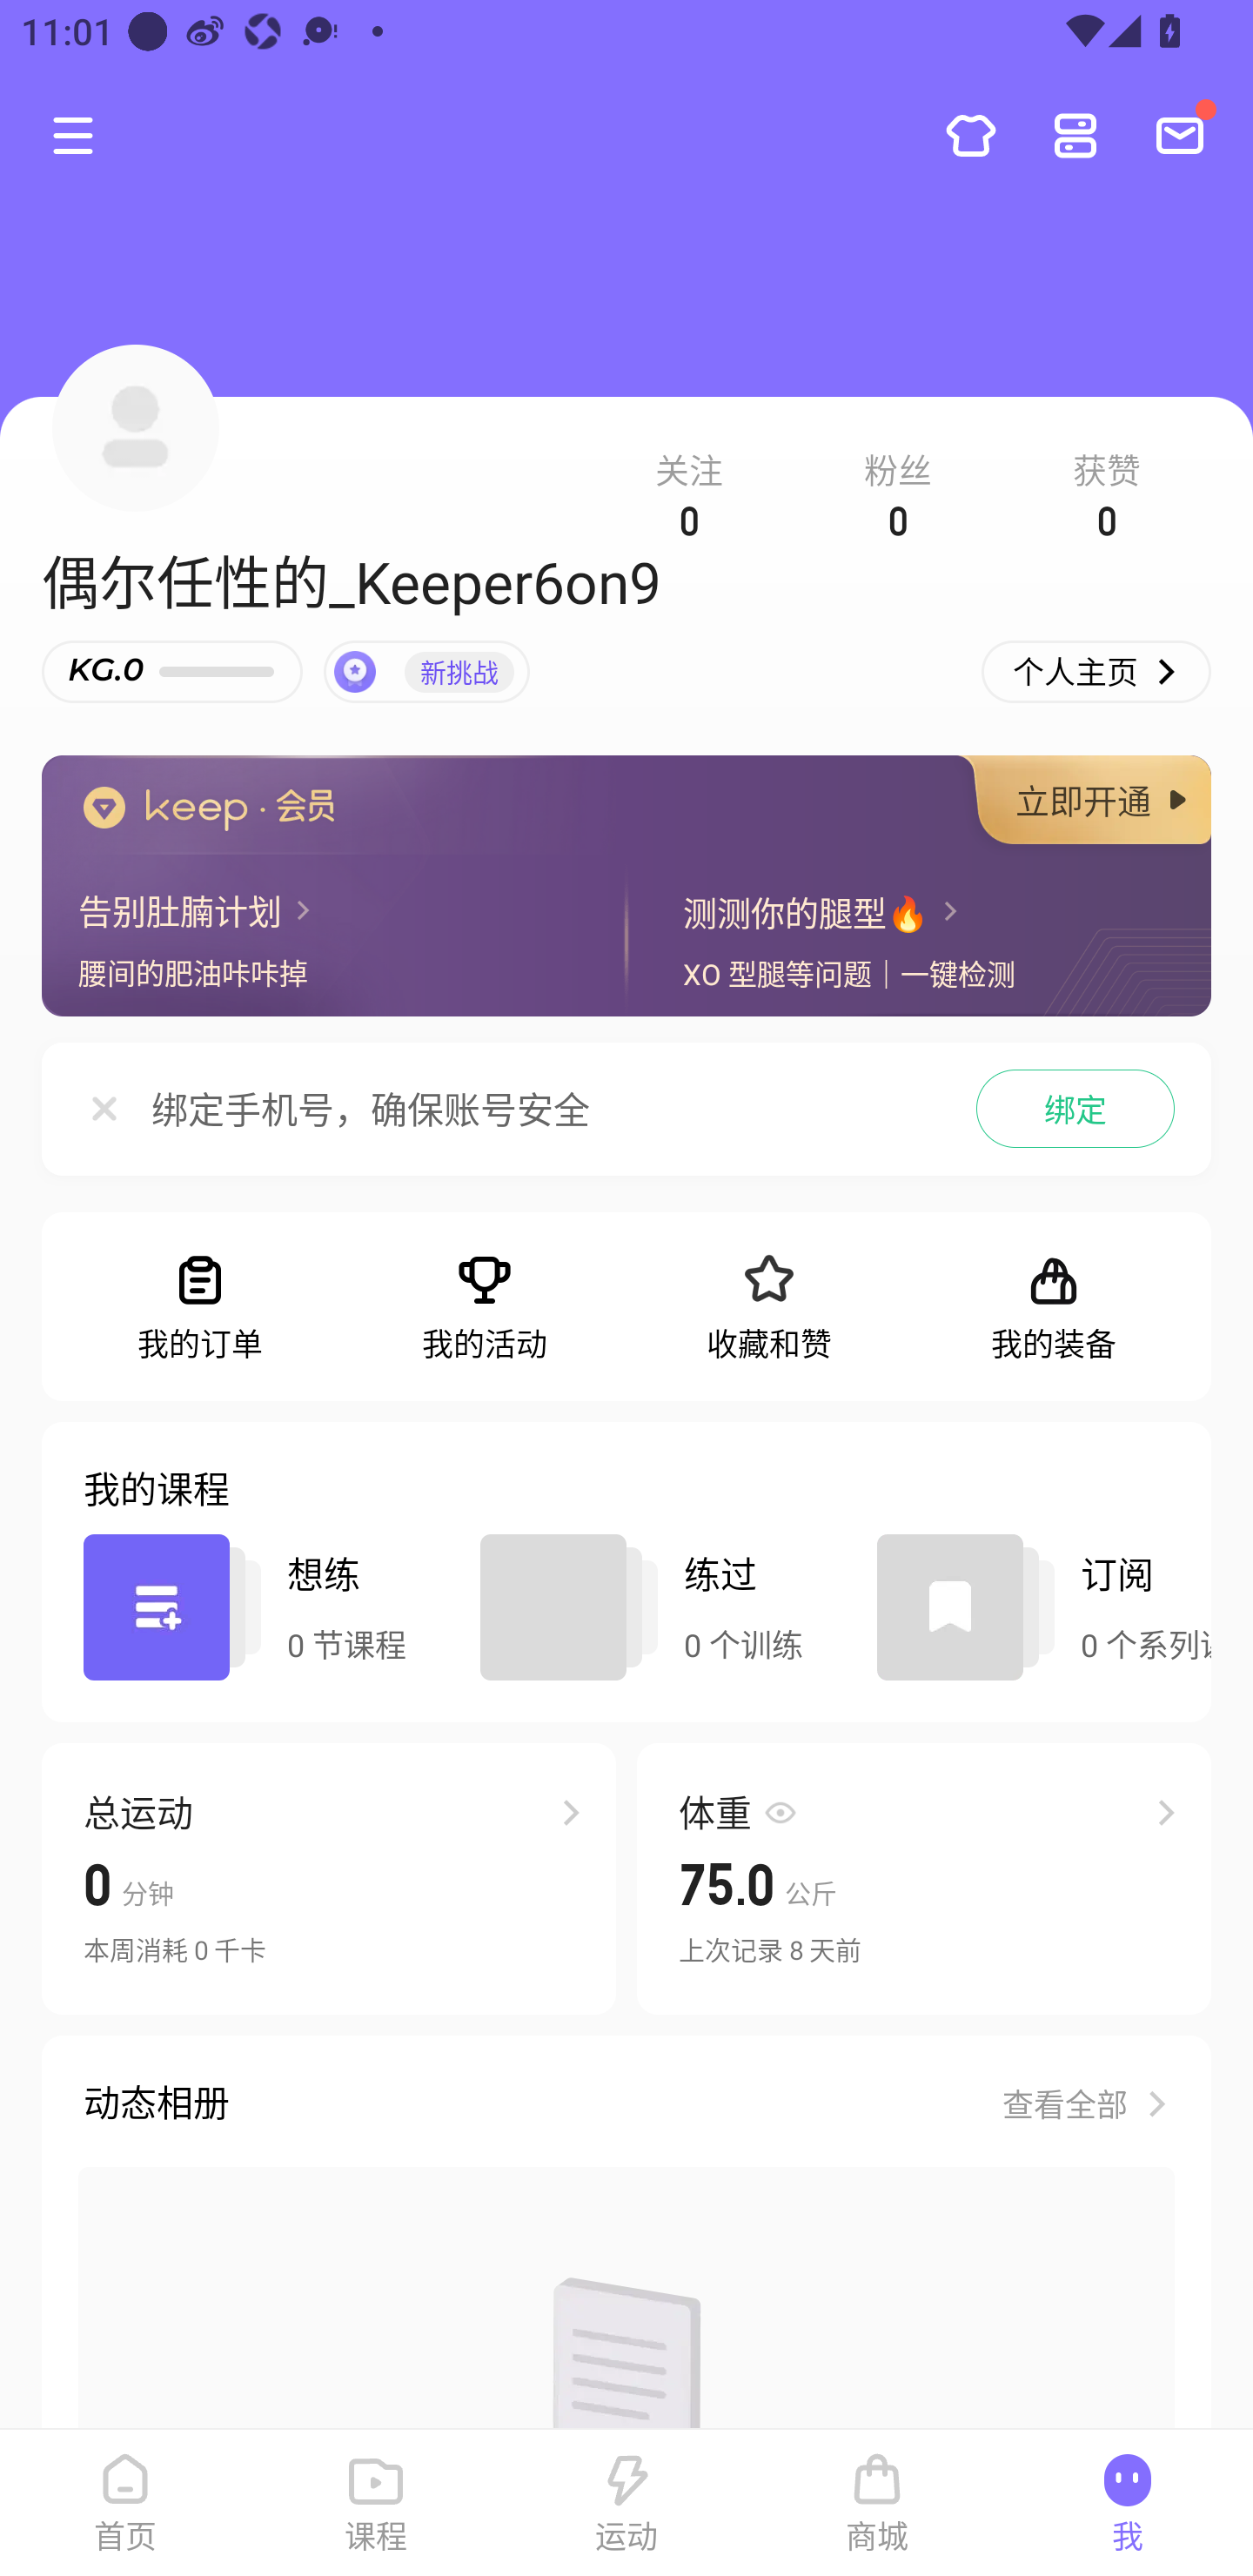  What do you see at coordinates (877, 2503) in the screenshot?
I see `商城` at bounding box center [877, 2503].